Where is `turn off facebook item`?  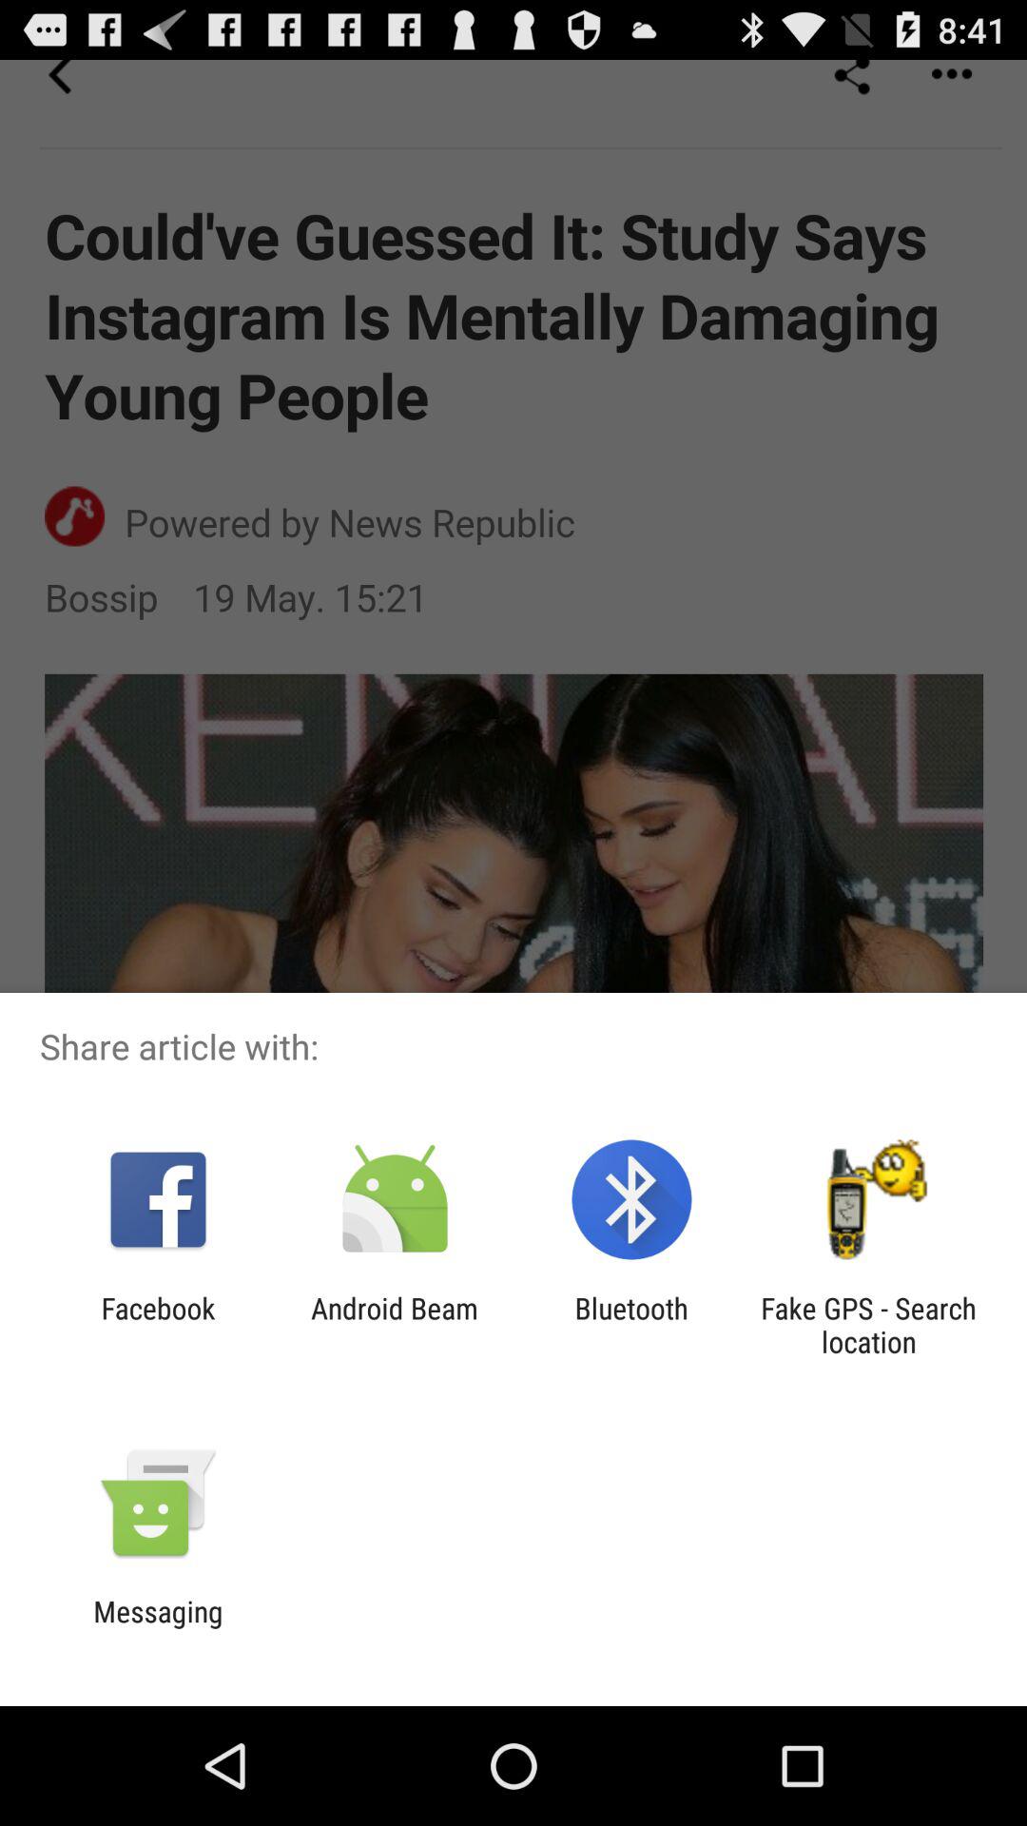 turn off facebook item is located at coordinates (158, 1325).